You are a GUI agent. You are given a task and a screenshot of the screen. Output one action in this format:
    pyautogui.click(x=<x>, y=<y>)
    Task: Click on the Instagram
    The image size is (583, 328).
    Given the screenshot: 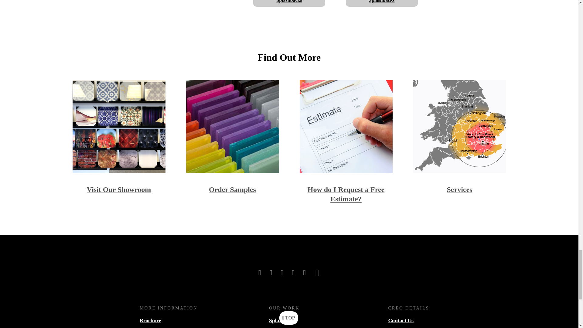 What is the action you would take?
    pyautogui.click(x=283, y=273)
    